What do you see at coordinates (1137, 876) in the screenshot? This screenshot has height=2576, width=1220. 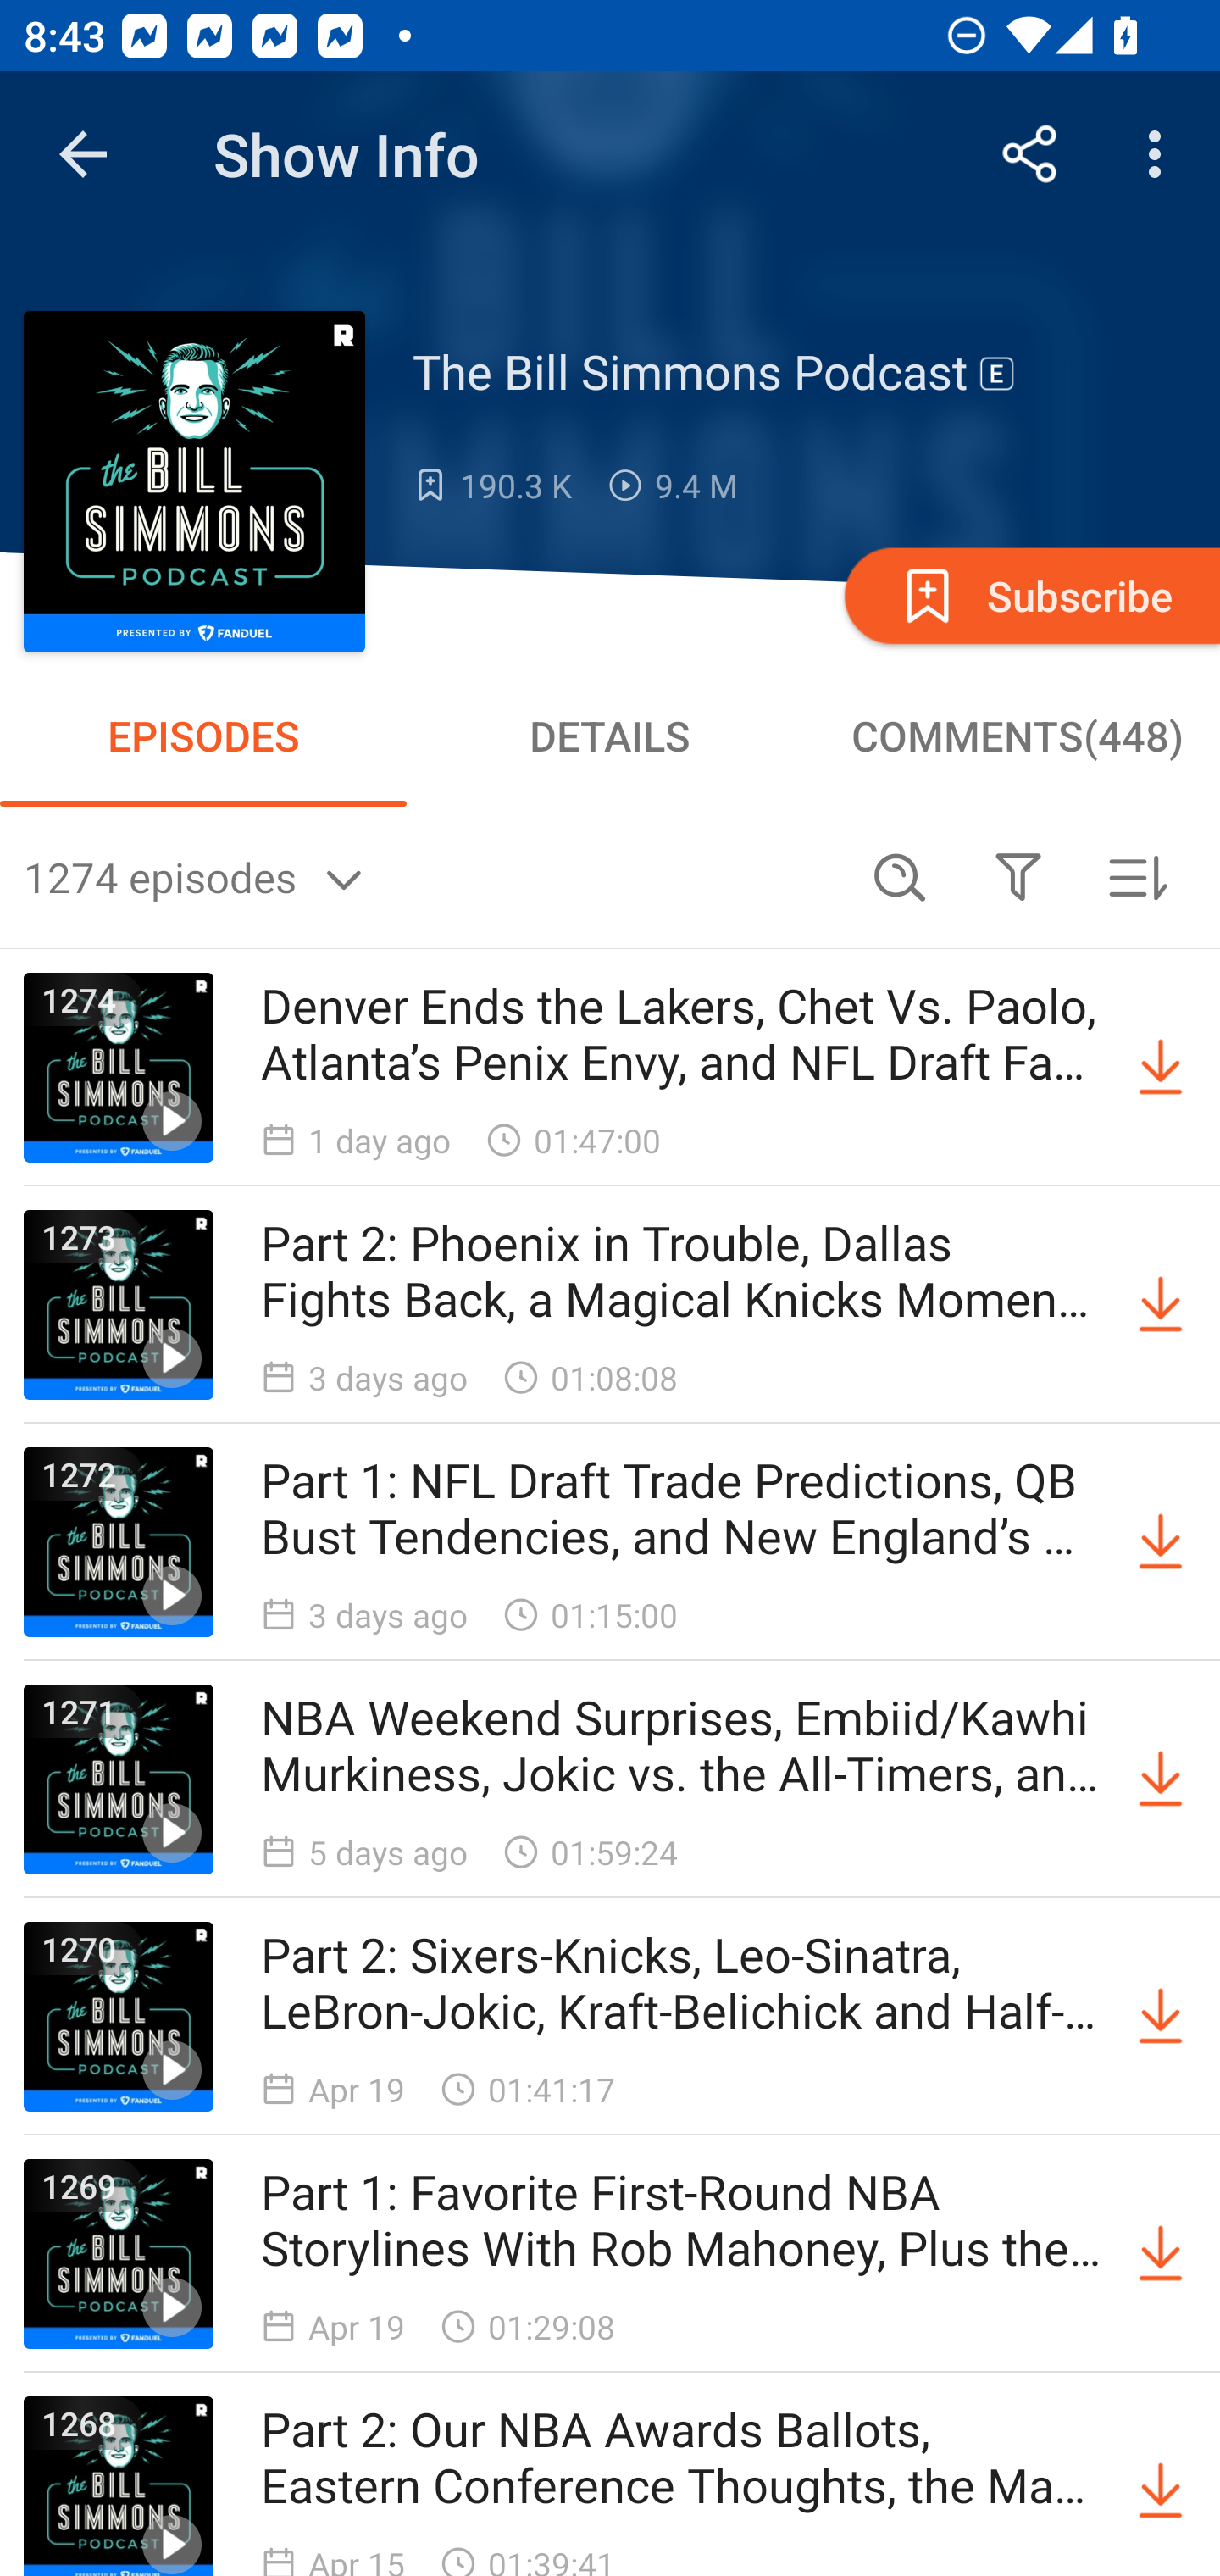 I see ` Sorted by newest first` at bounding box center [1137, 876].